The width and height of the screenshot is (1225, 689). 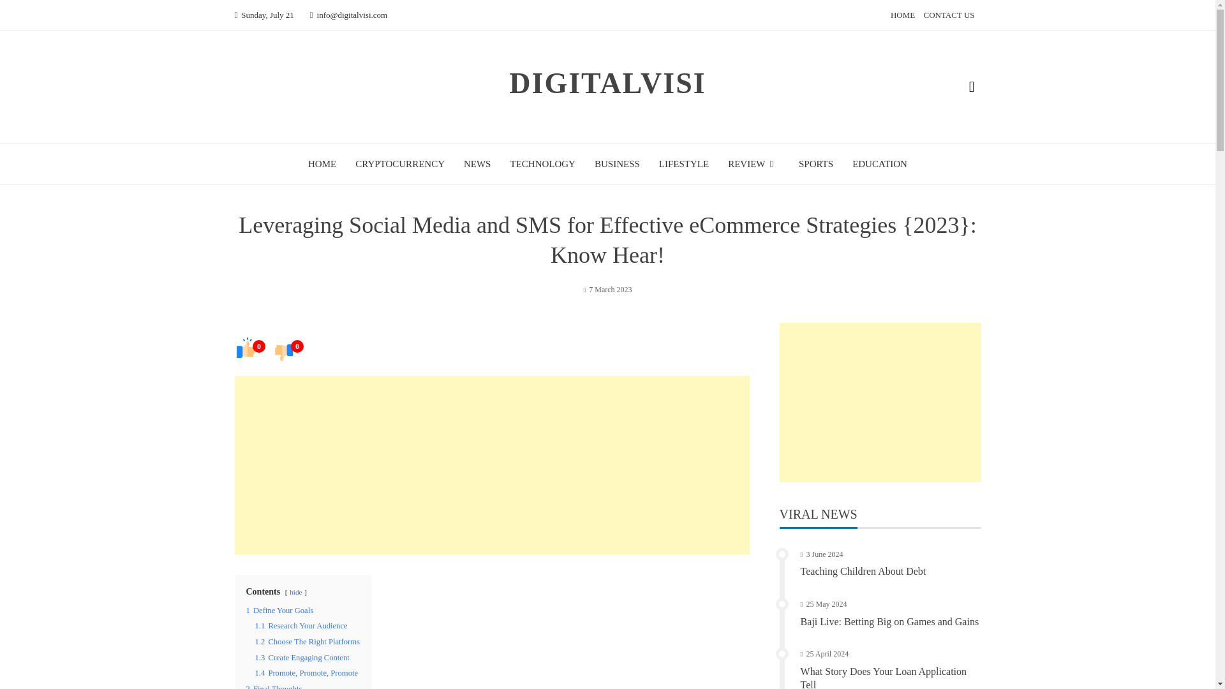 I want to click on REVIEW, so click(x=753, y=163).